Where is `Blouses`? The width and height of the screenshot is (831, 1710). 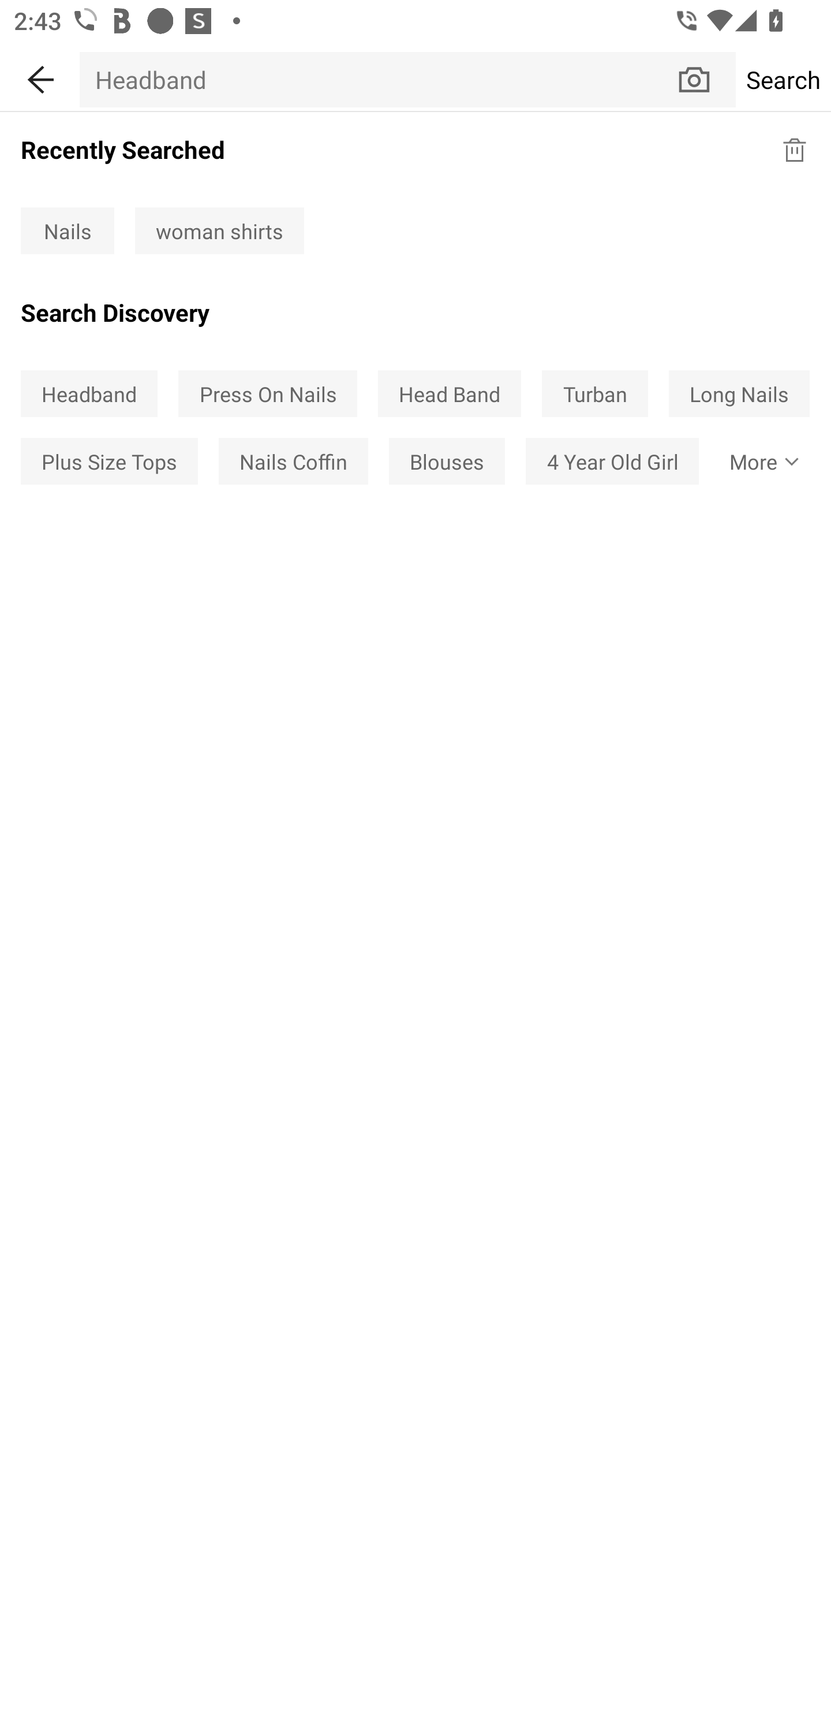 Blouses is located at coordinates (447, 460).